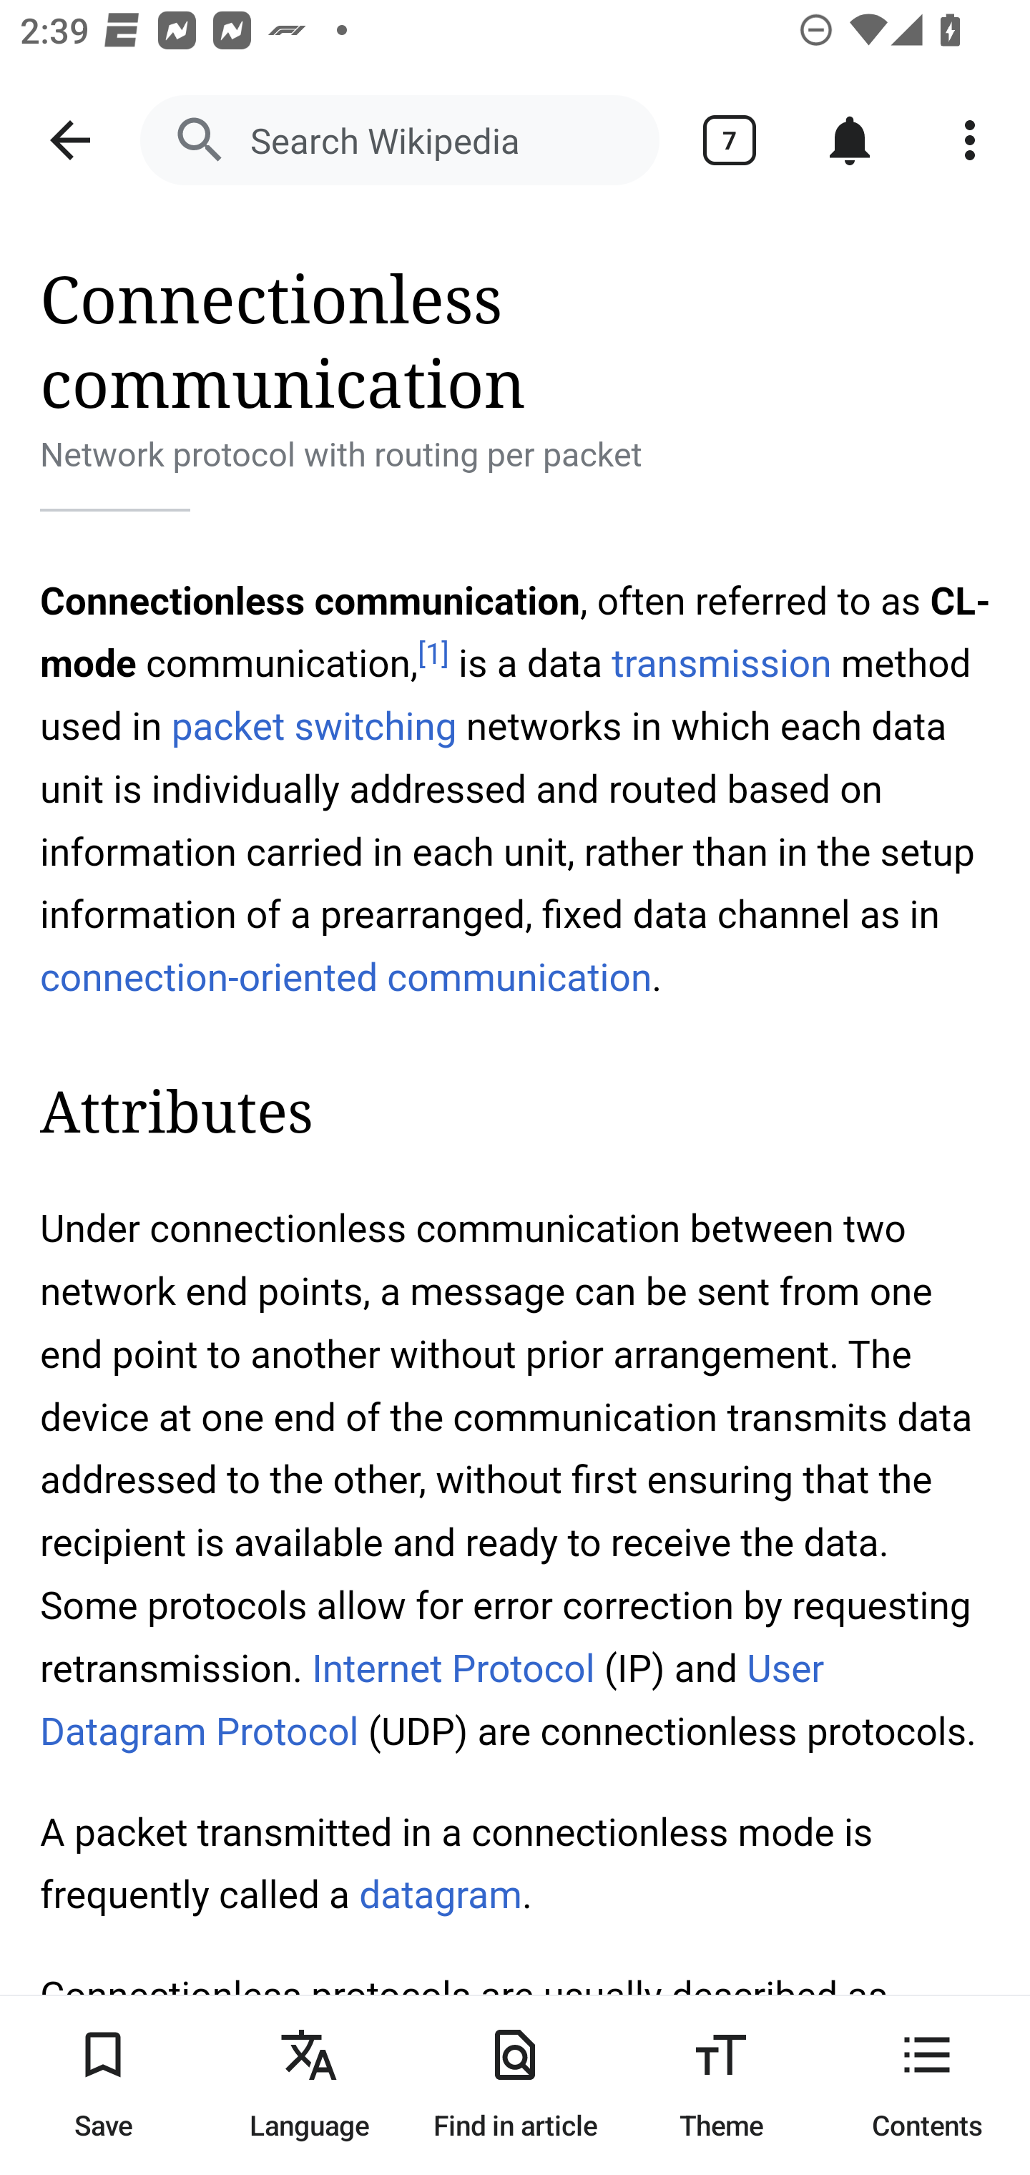 Image resolution: width=1030 pixels, height=2175 pixels. I want to click on packet switching, so click(313, 725).